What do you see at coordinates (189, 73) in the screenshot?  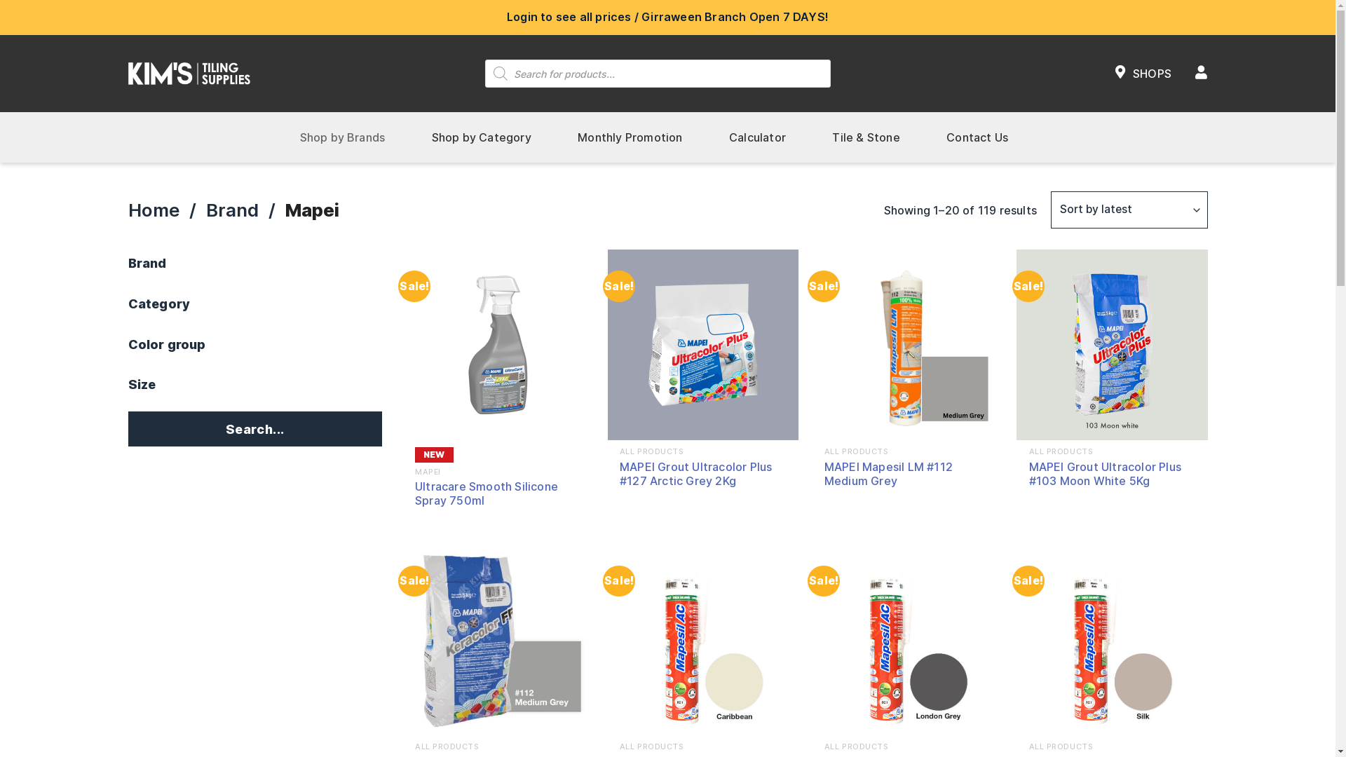 I see `Kims Tiling Supplies - The best one stop tile shop in Sydney` at bounding box center [189, 73].